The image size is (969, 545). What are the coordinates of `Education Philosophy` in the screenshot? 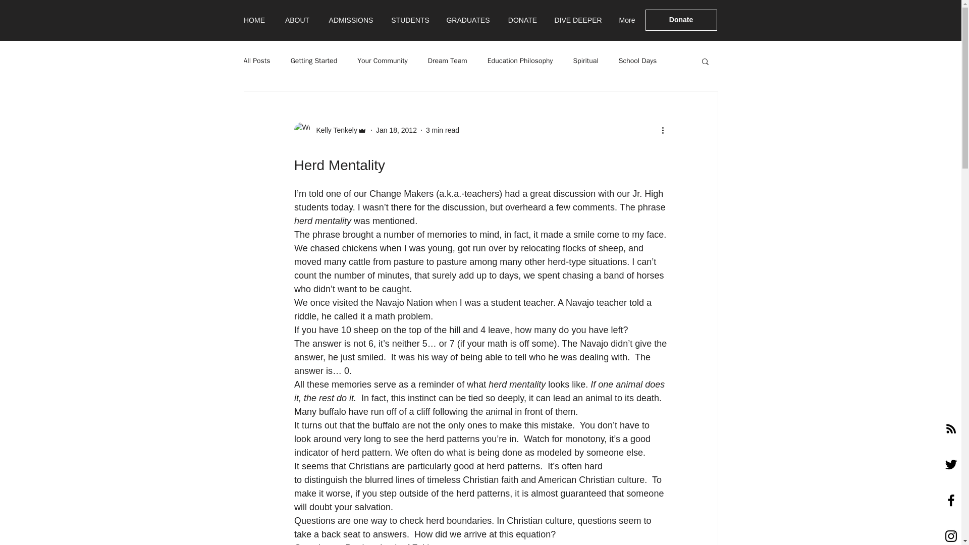 It's located at (520, 61).